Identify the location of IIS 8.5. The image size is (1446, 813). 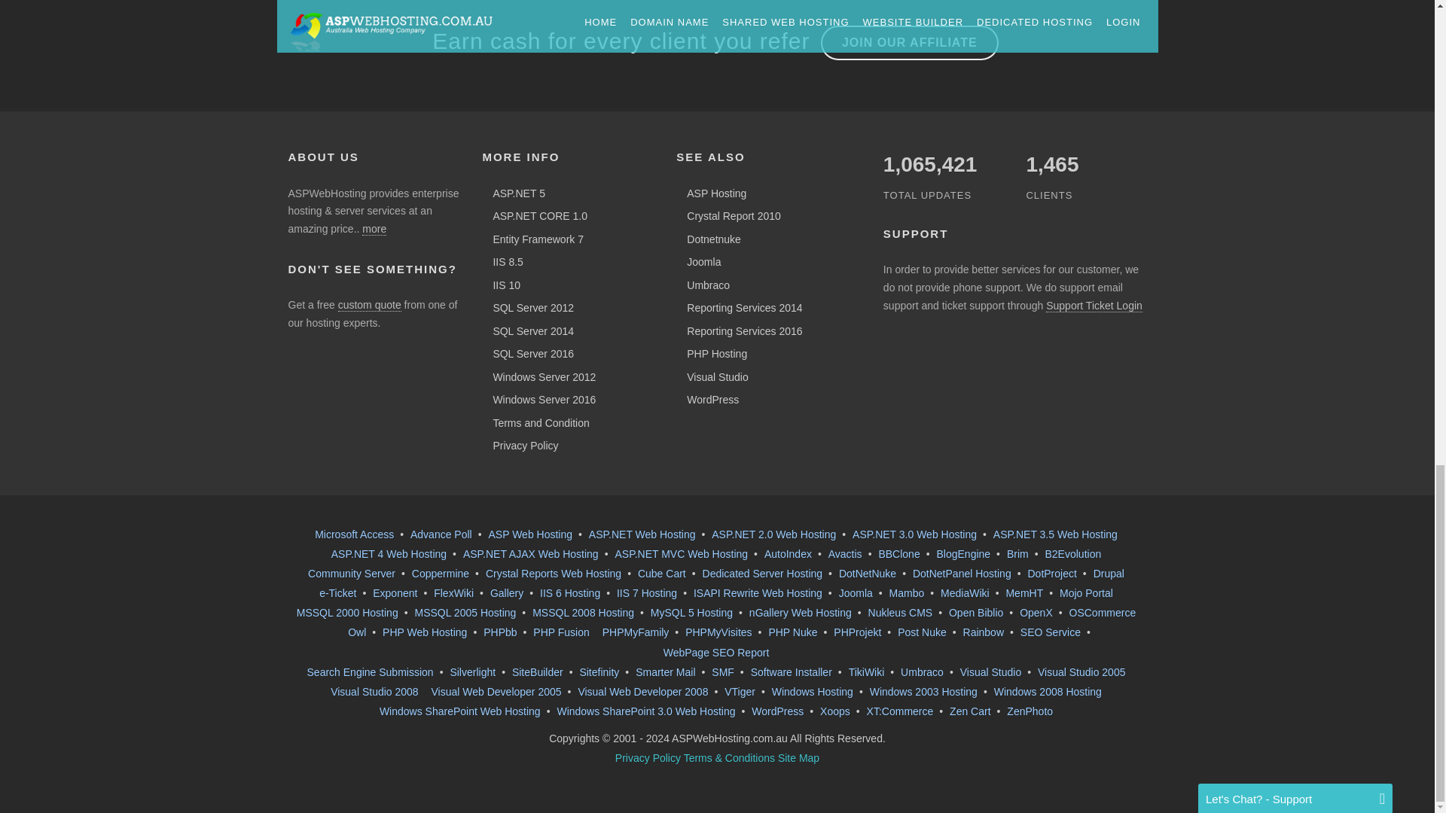
(503, 262).